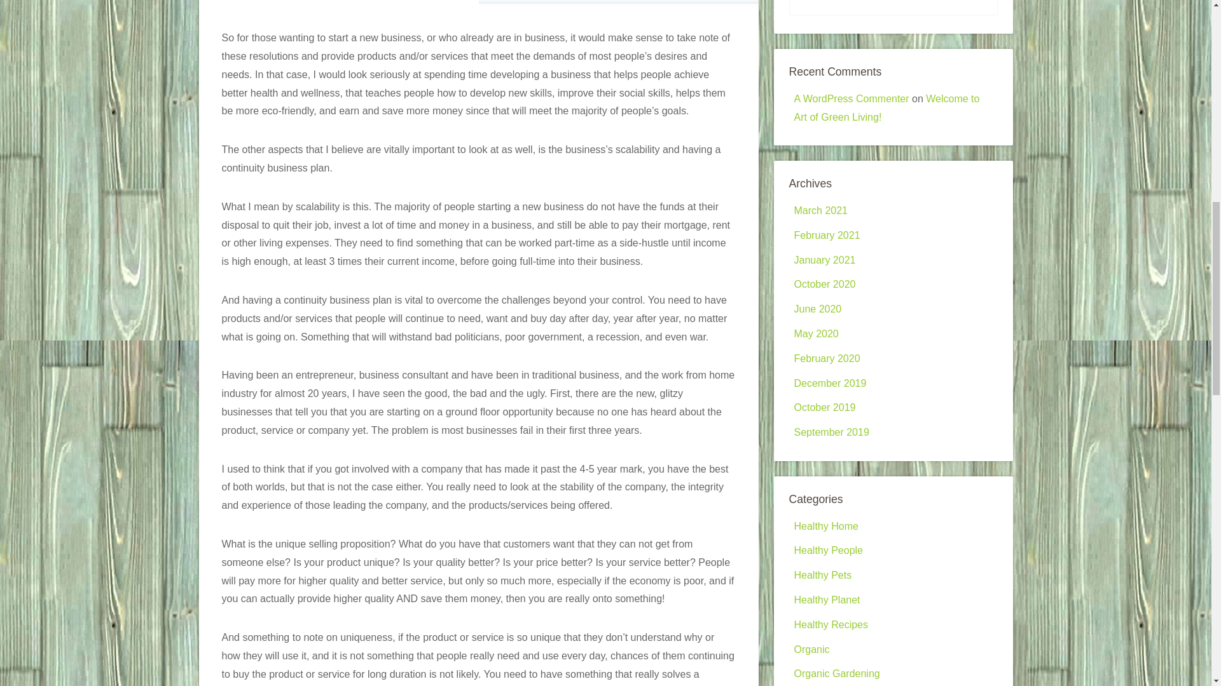  I want to click on Welcome to Art of Green Living!, so click(886, 108).